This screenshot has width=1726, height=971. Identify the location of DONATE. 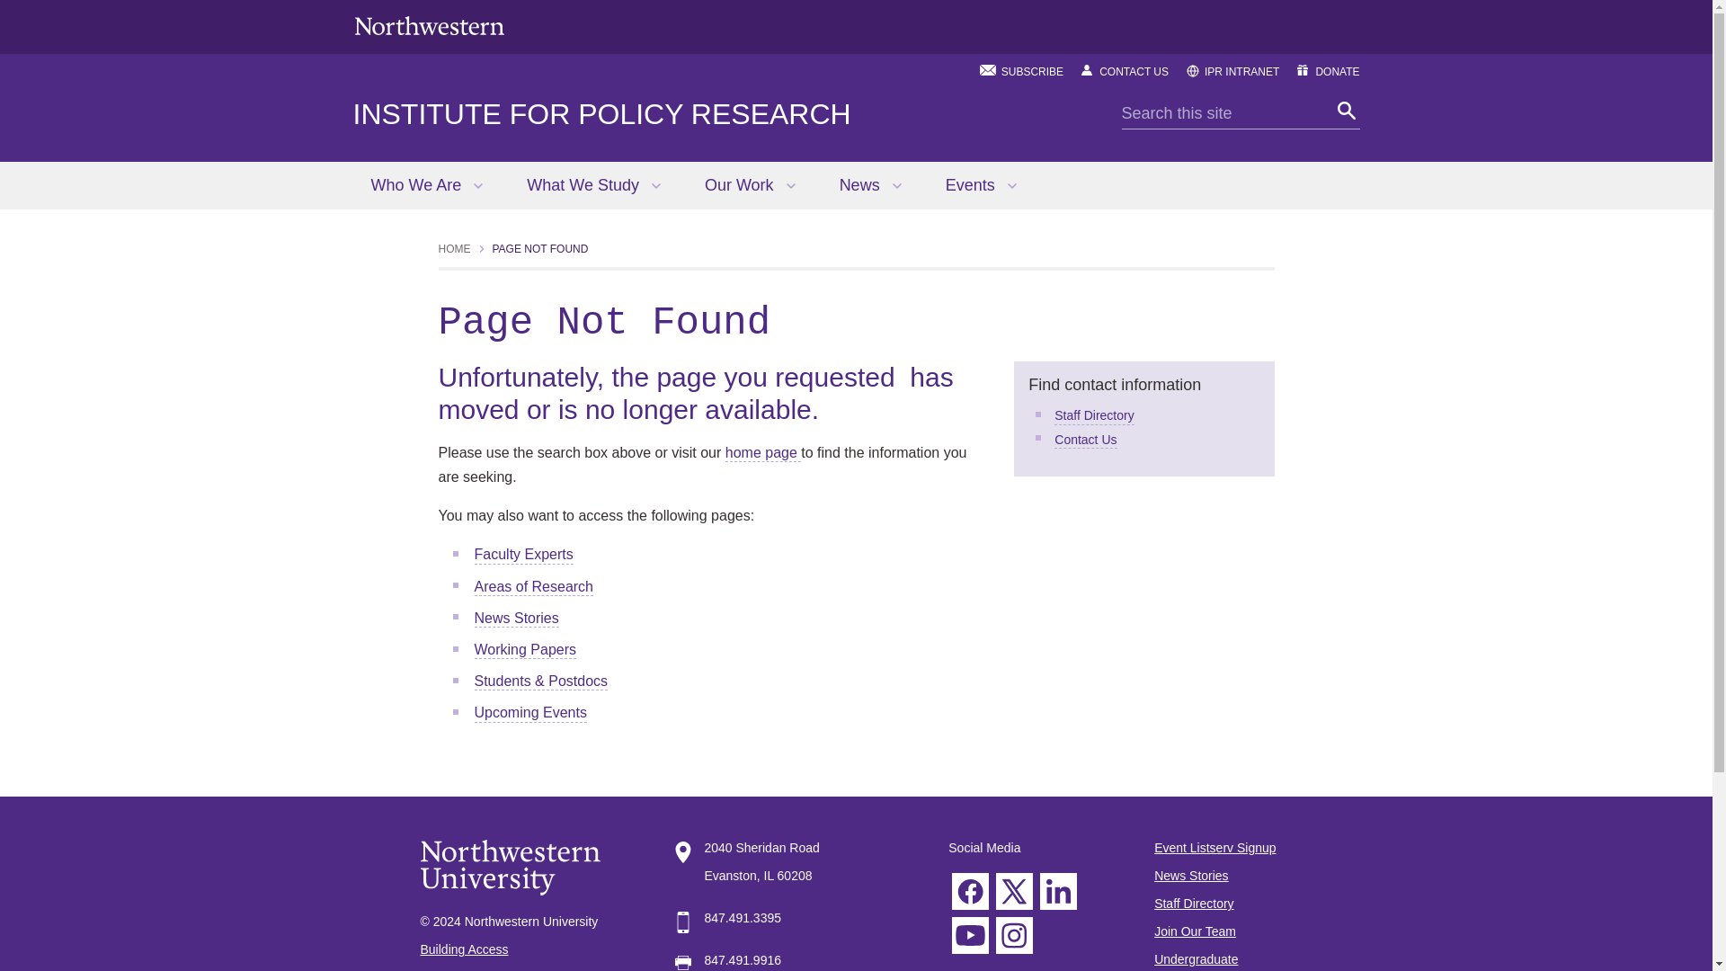
(1338, 72).